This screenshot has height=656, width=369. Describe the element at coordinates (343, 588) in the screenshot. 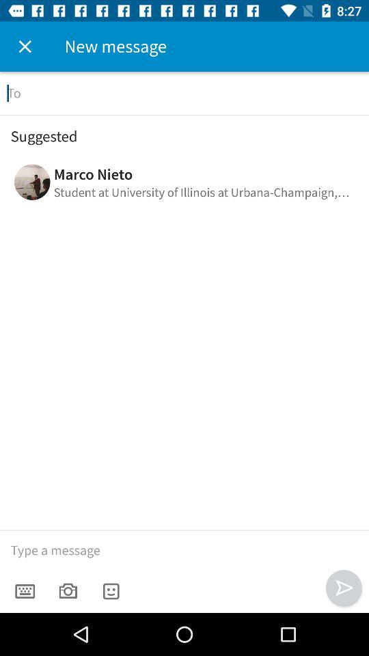

I see `tap the icon at the bottom right corner` at that location.